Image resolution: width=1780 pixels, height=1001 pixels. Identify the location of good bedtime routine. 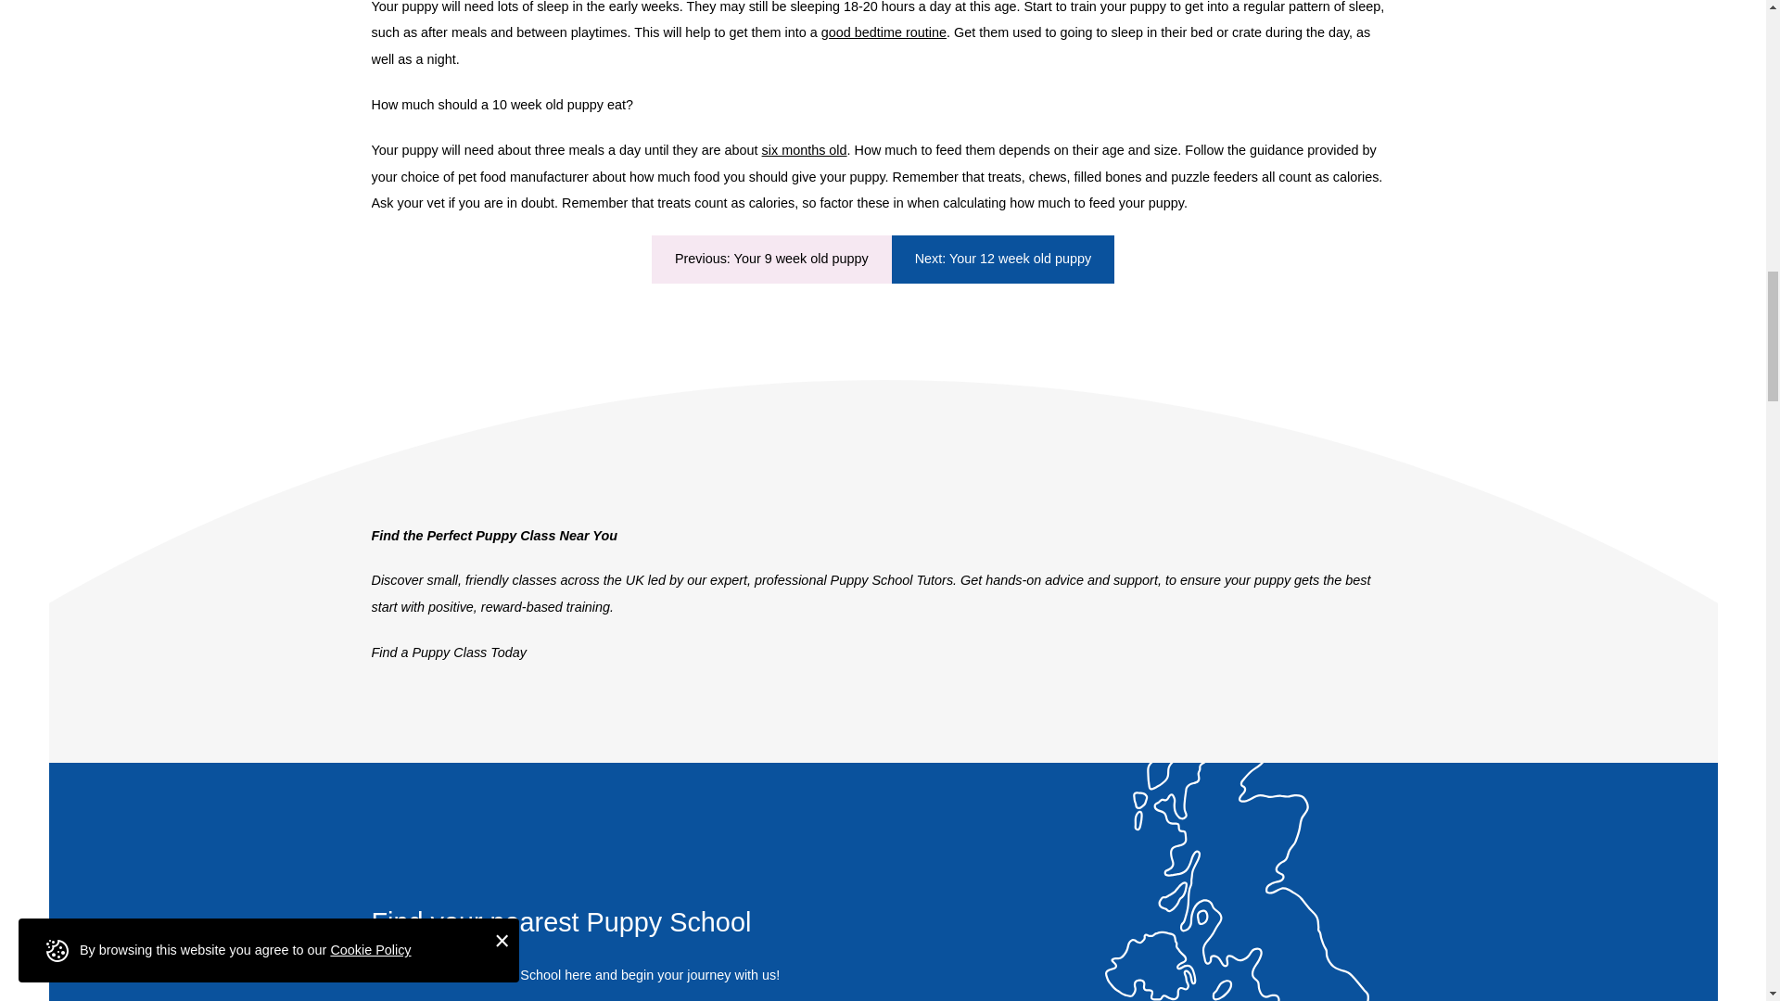
(884, 32).